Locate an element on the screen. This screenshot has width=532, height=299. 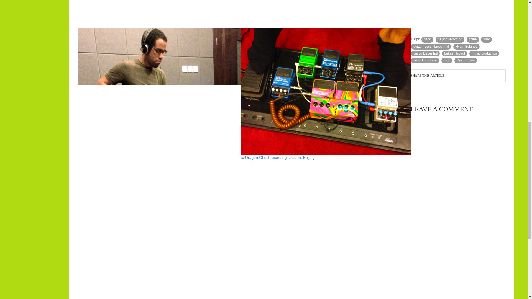
beijing recording is located at coordinates (450, 39).